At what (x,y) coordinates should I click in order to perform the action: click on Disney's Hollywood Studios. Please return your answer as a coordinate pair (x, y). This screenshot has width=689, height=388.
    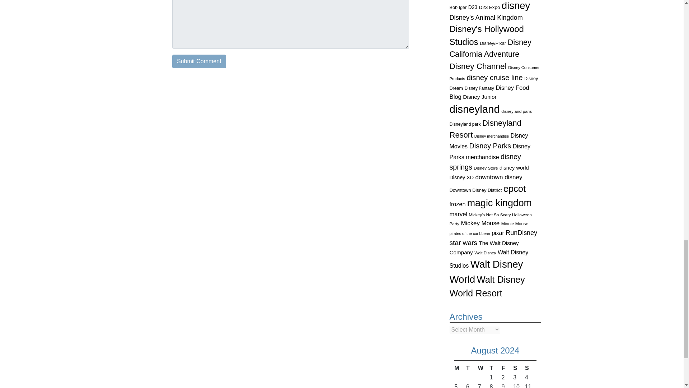
    Looking at the image, I should click on (486, 35).